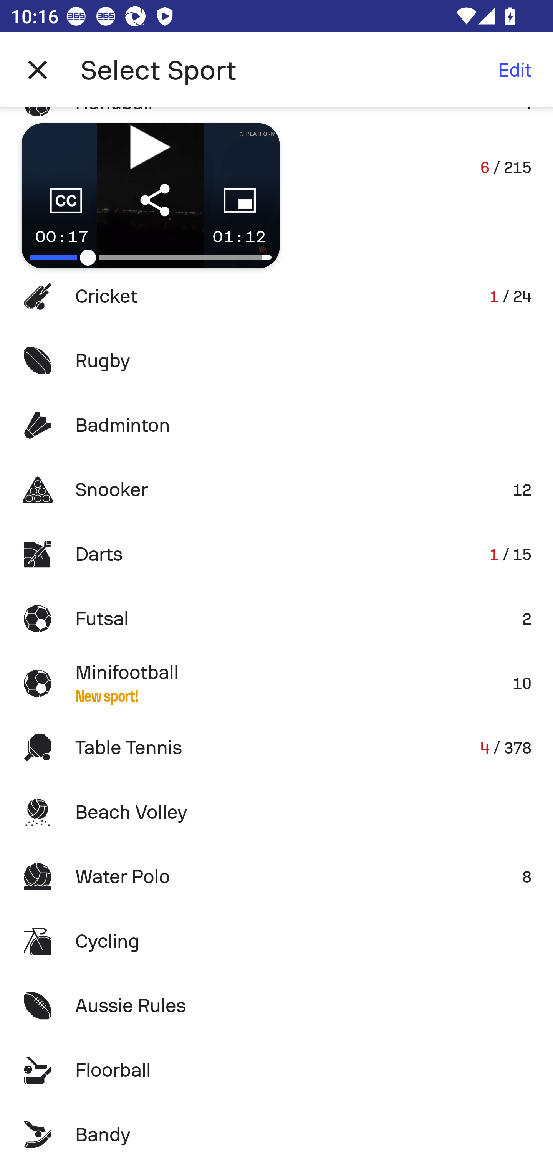  I want to click on Cycling, so click(276, 941).